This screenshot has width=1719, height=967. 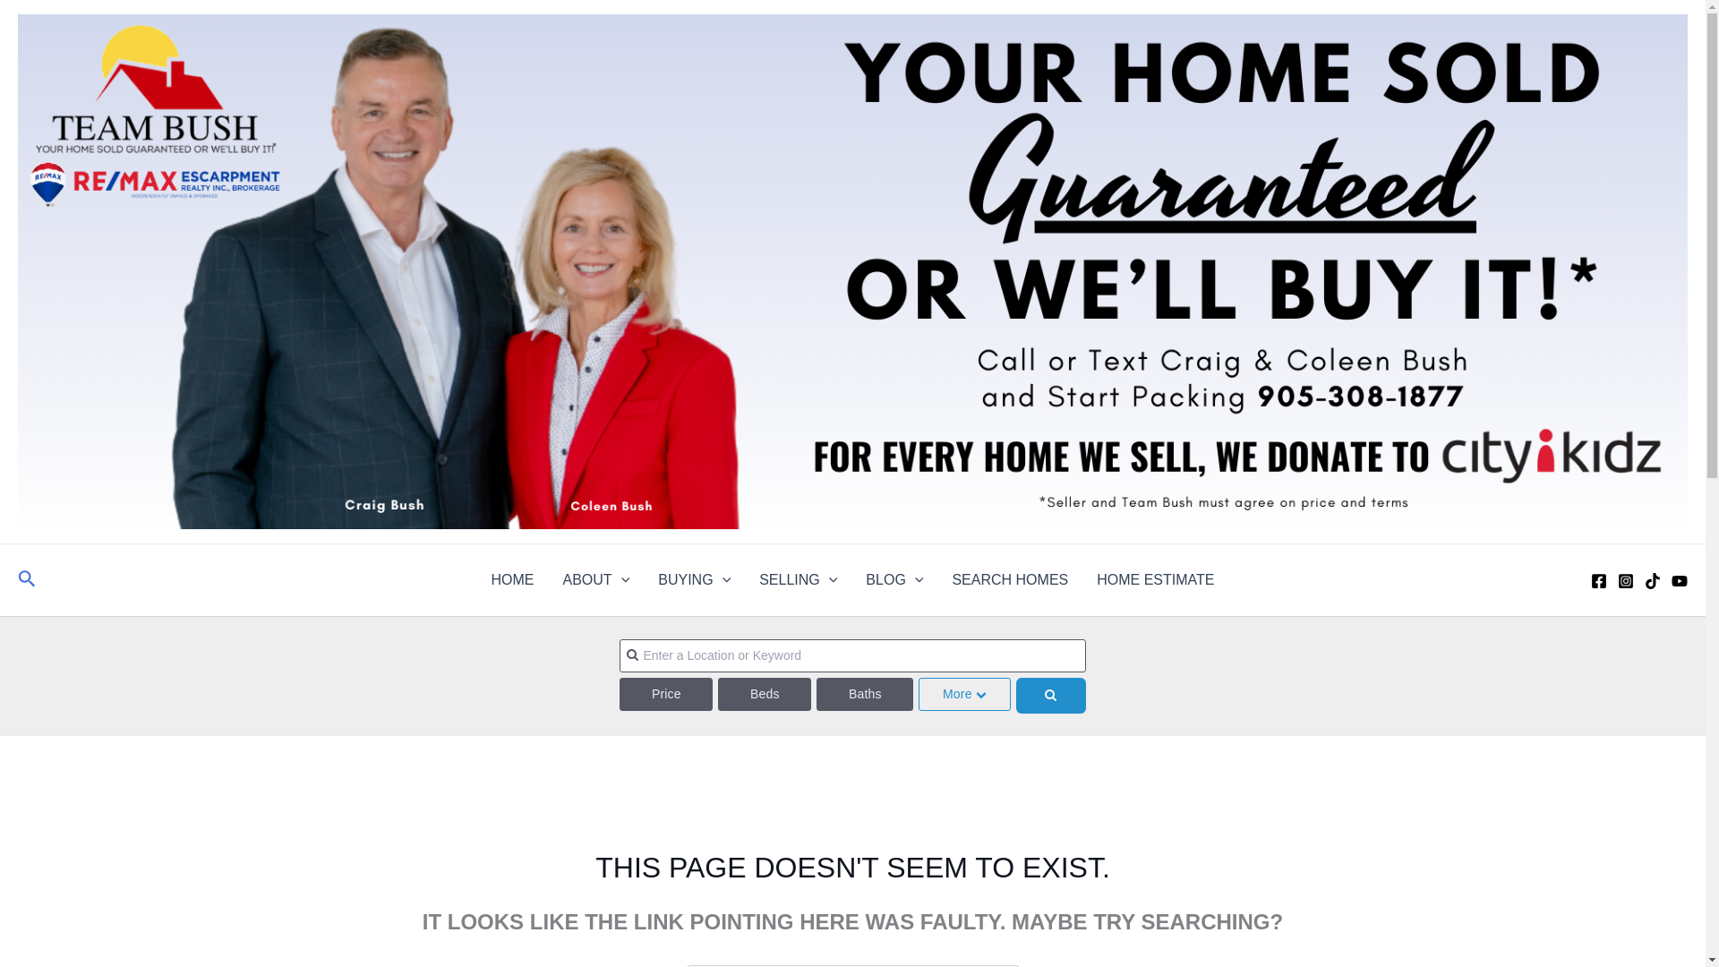 I want to click on BUYING, so click(x=693, y=580).